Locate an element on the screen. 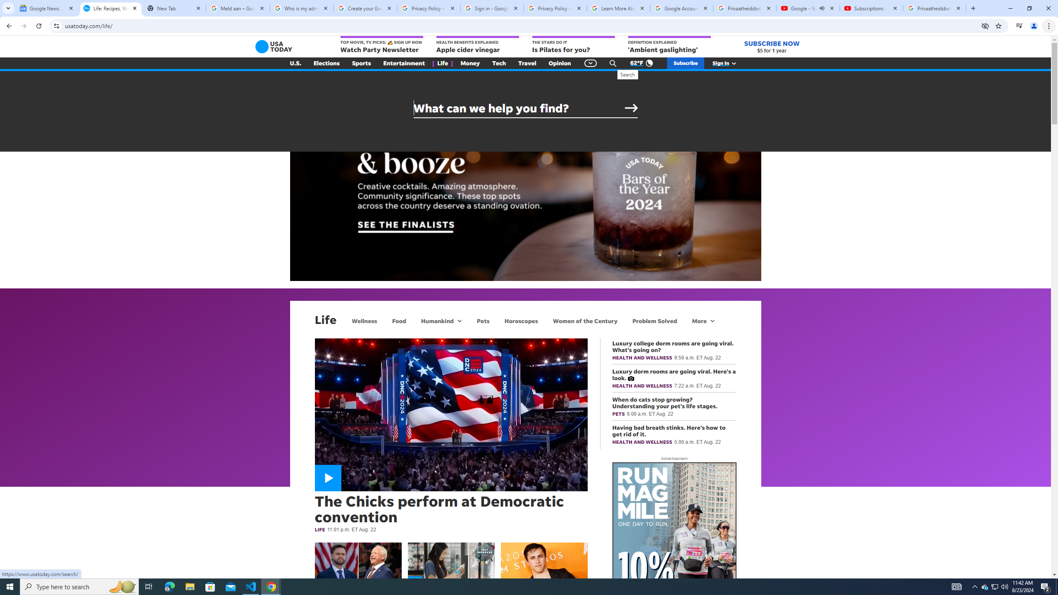 The image size is (1058, 595). Travel is located at coordinates (527, 63).